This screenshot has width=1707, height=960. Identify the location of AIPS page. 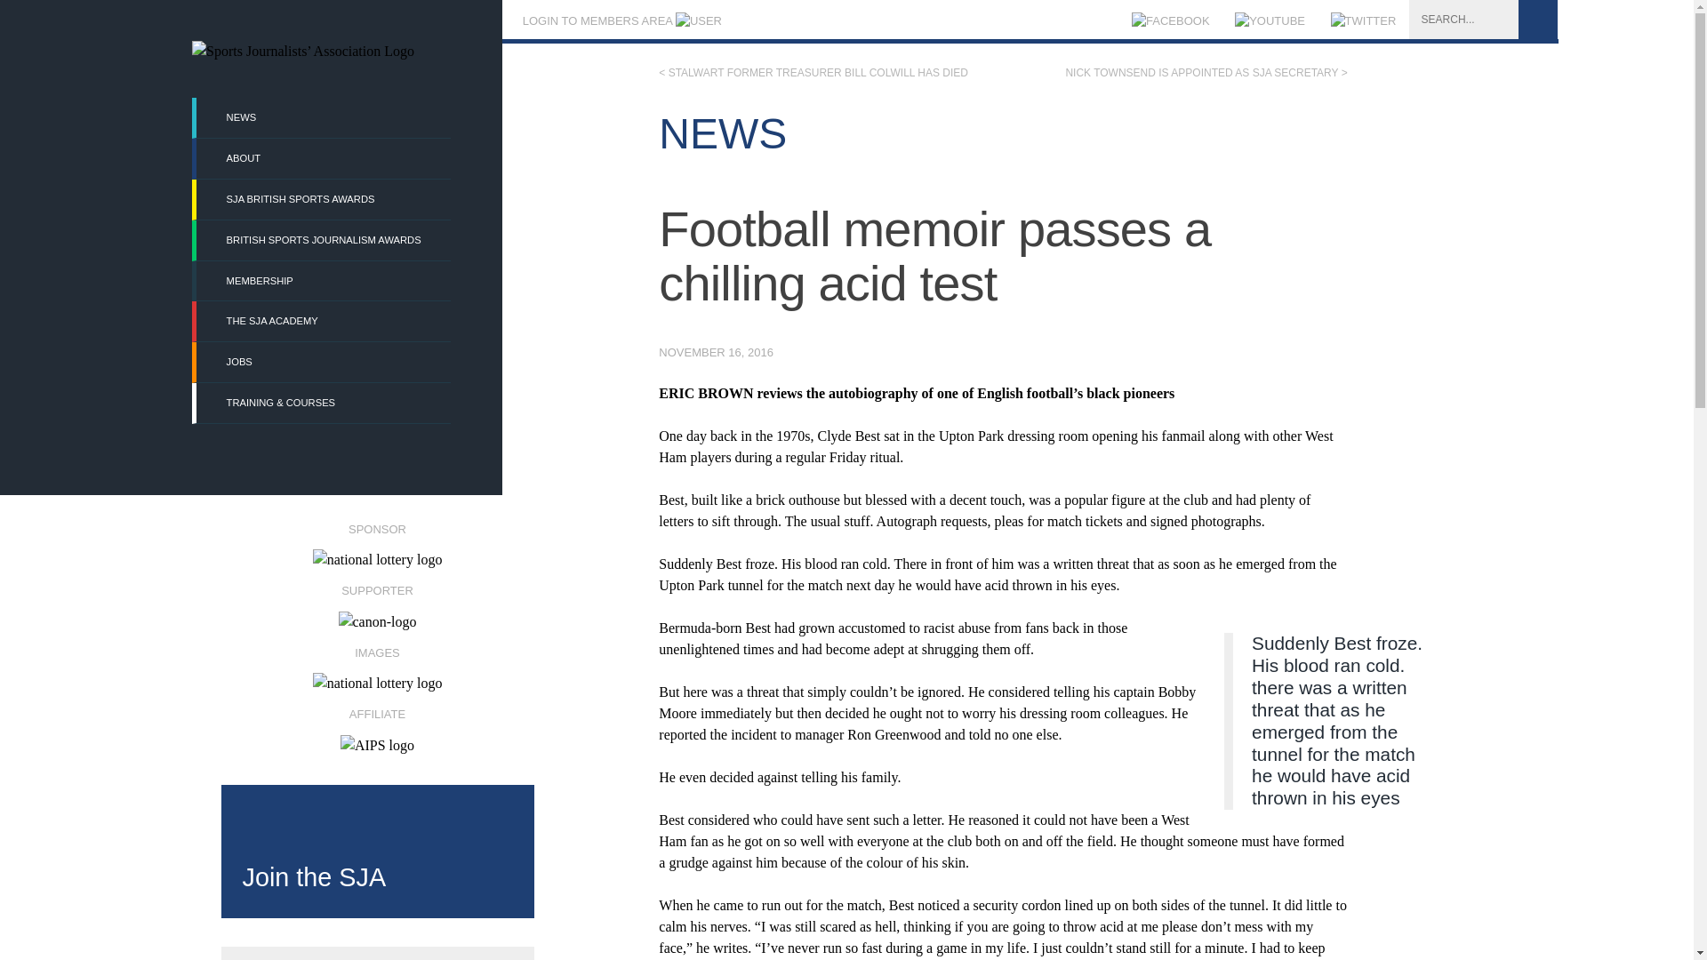
(376, 723).